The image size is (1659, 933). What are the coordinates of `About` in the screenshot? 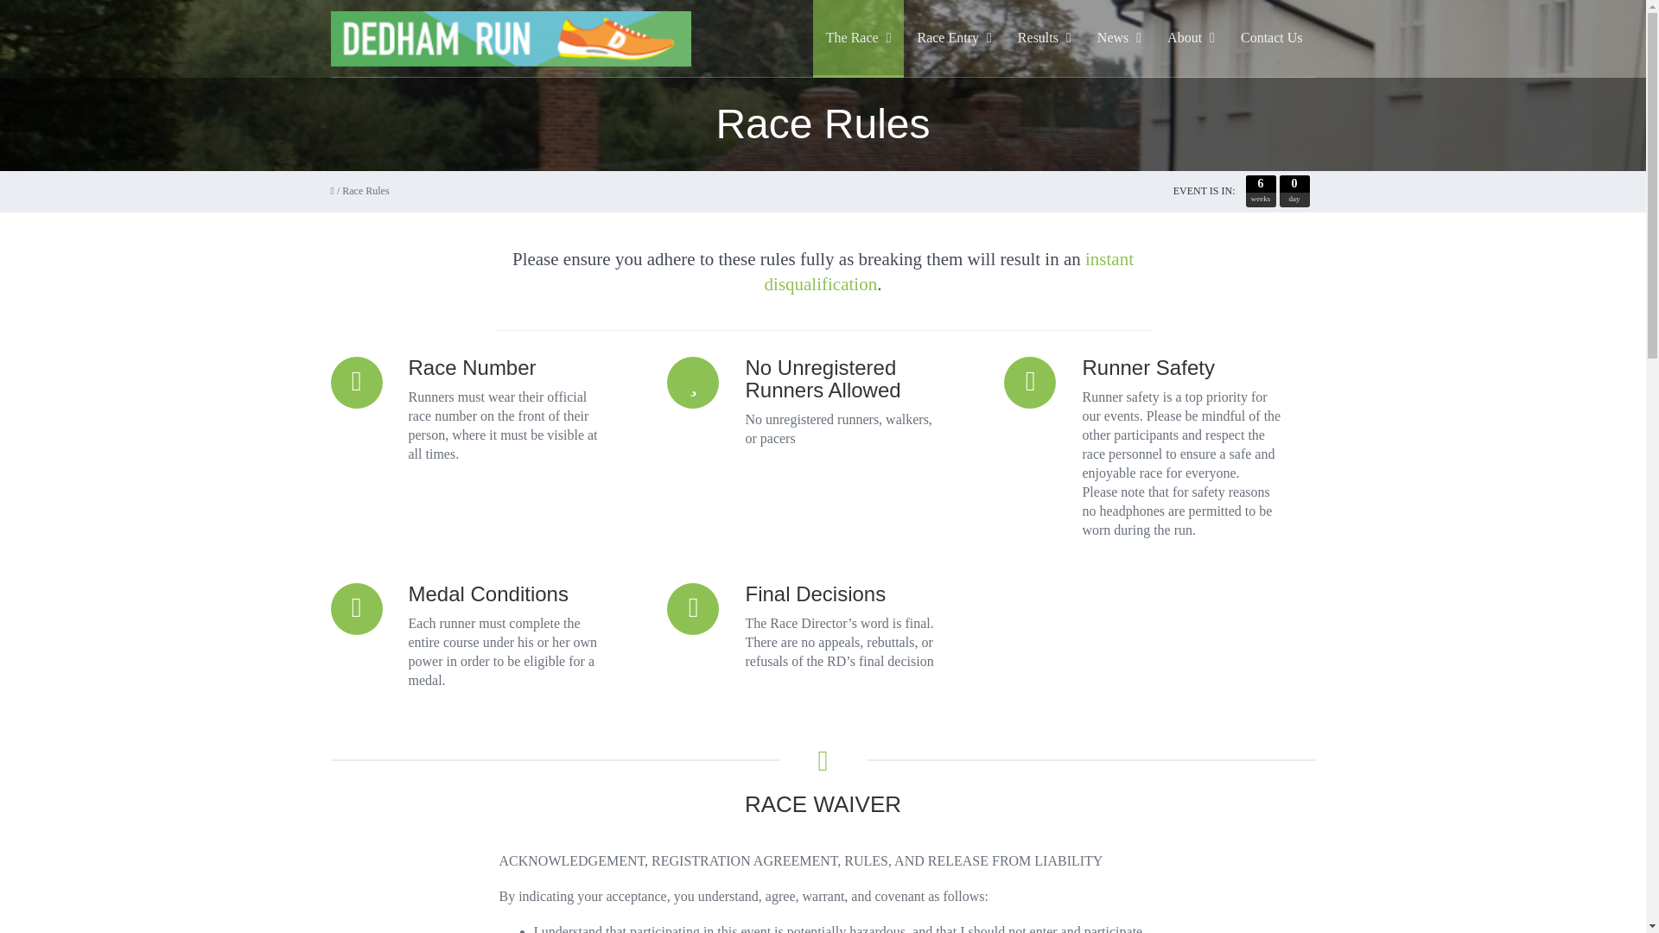 It's located at (1191, 38).